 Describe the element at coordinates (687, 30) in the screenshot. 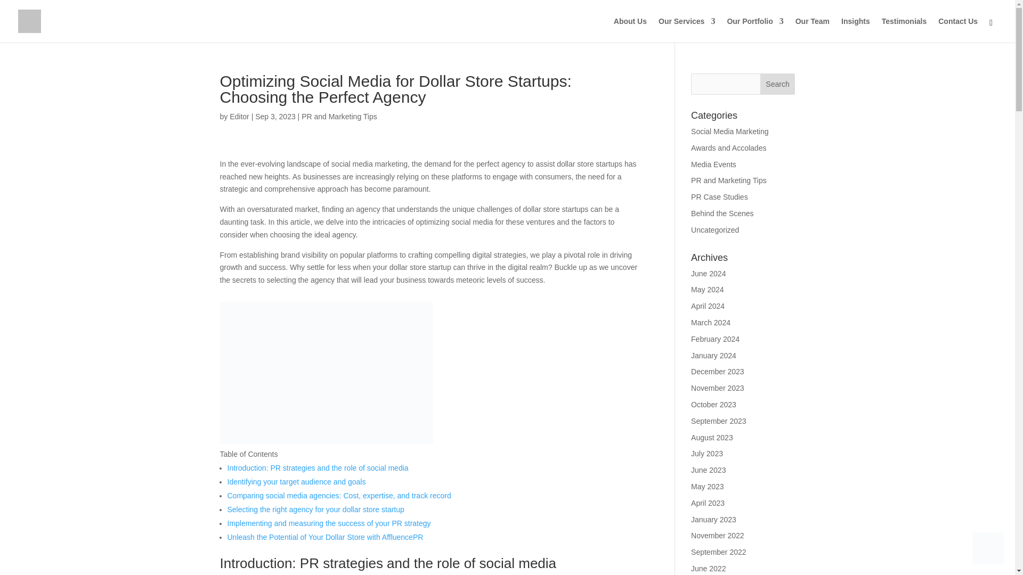

I see `Our Services` at that location.